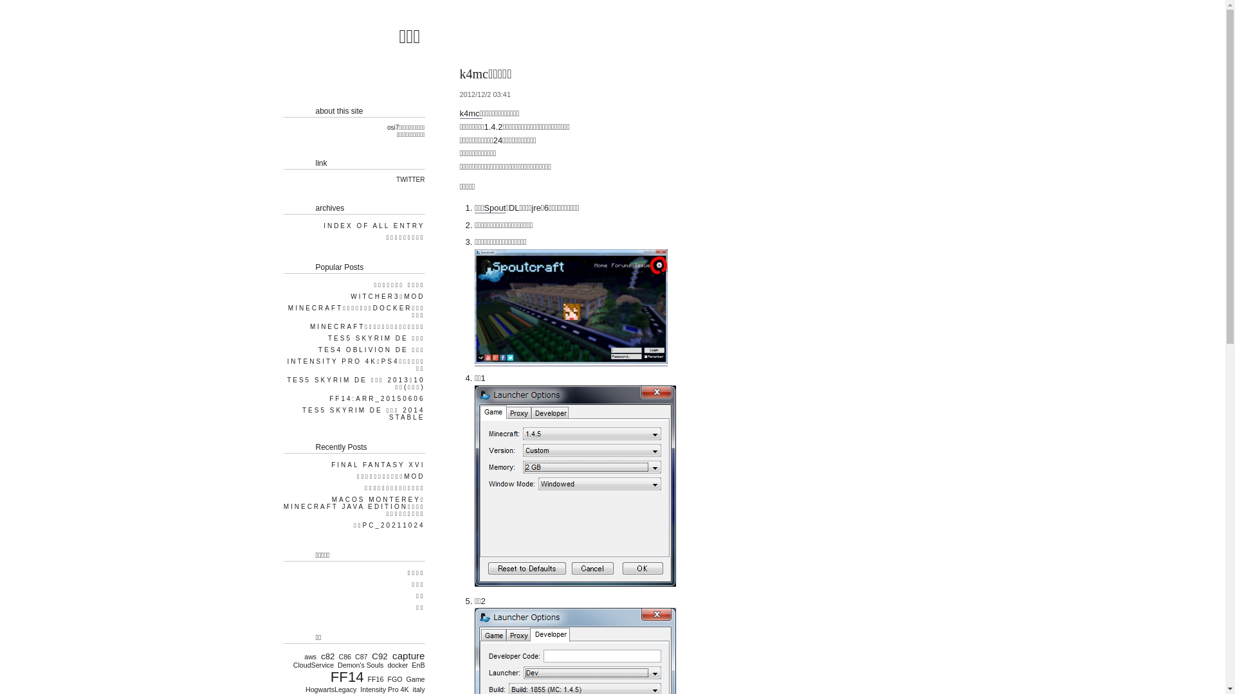 This screenshot has width=1235, height=694. Describe the element at coordinates (408, 655) in the screenshot. I see `capture` at that location.